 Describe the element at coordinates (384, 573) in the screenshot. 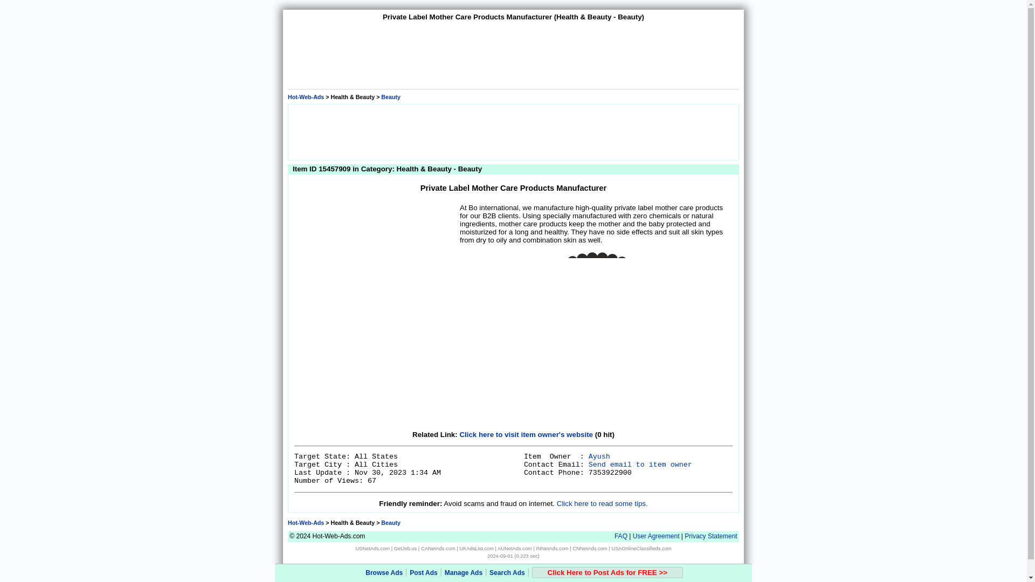

I see `Browse Ads` at that location.